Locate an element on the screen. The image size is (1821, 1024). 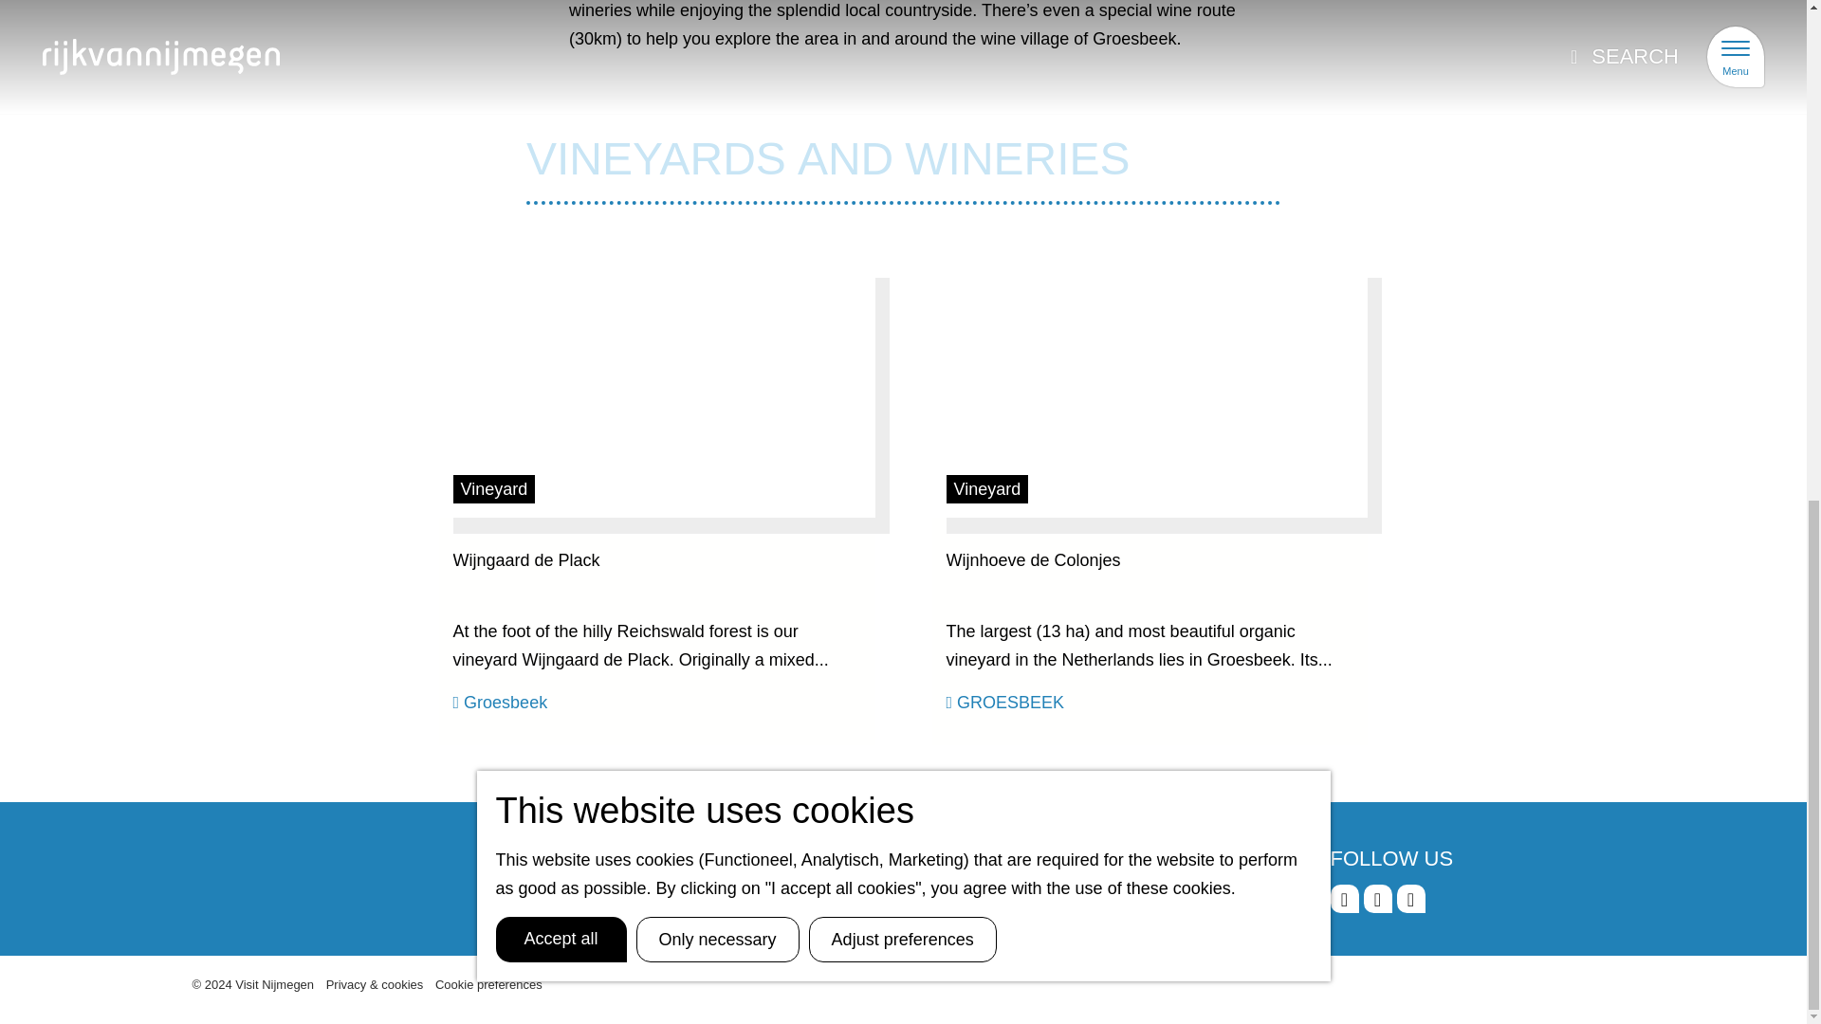
FACEBOOK VISIT NIJMEGEN is located at coordinates (1343, 899).